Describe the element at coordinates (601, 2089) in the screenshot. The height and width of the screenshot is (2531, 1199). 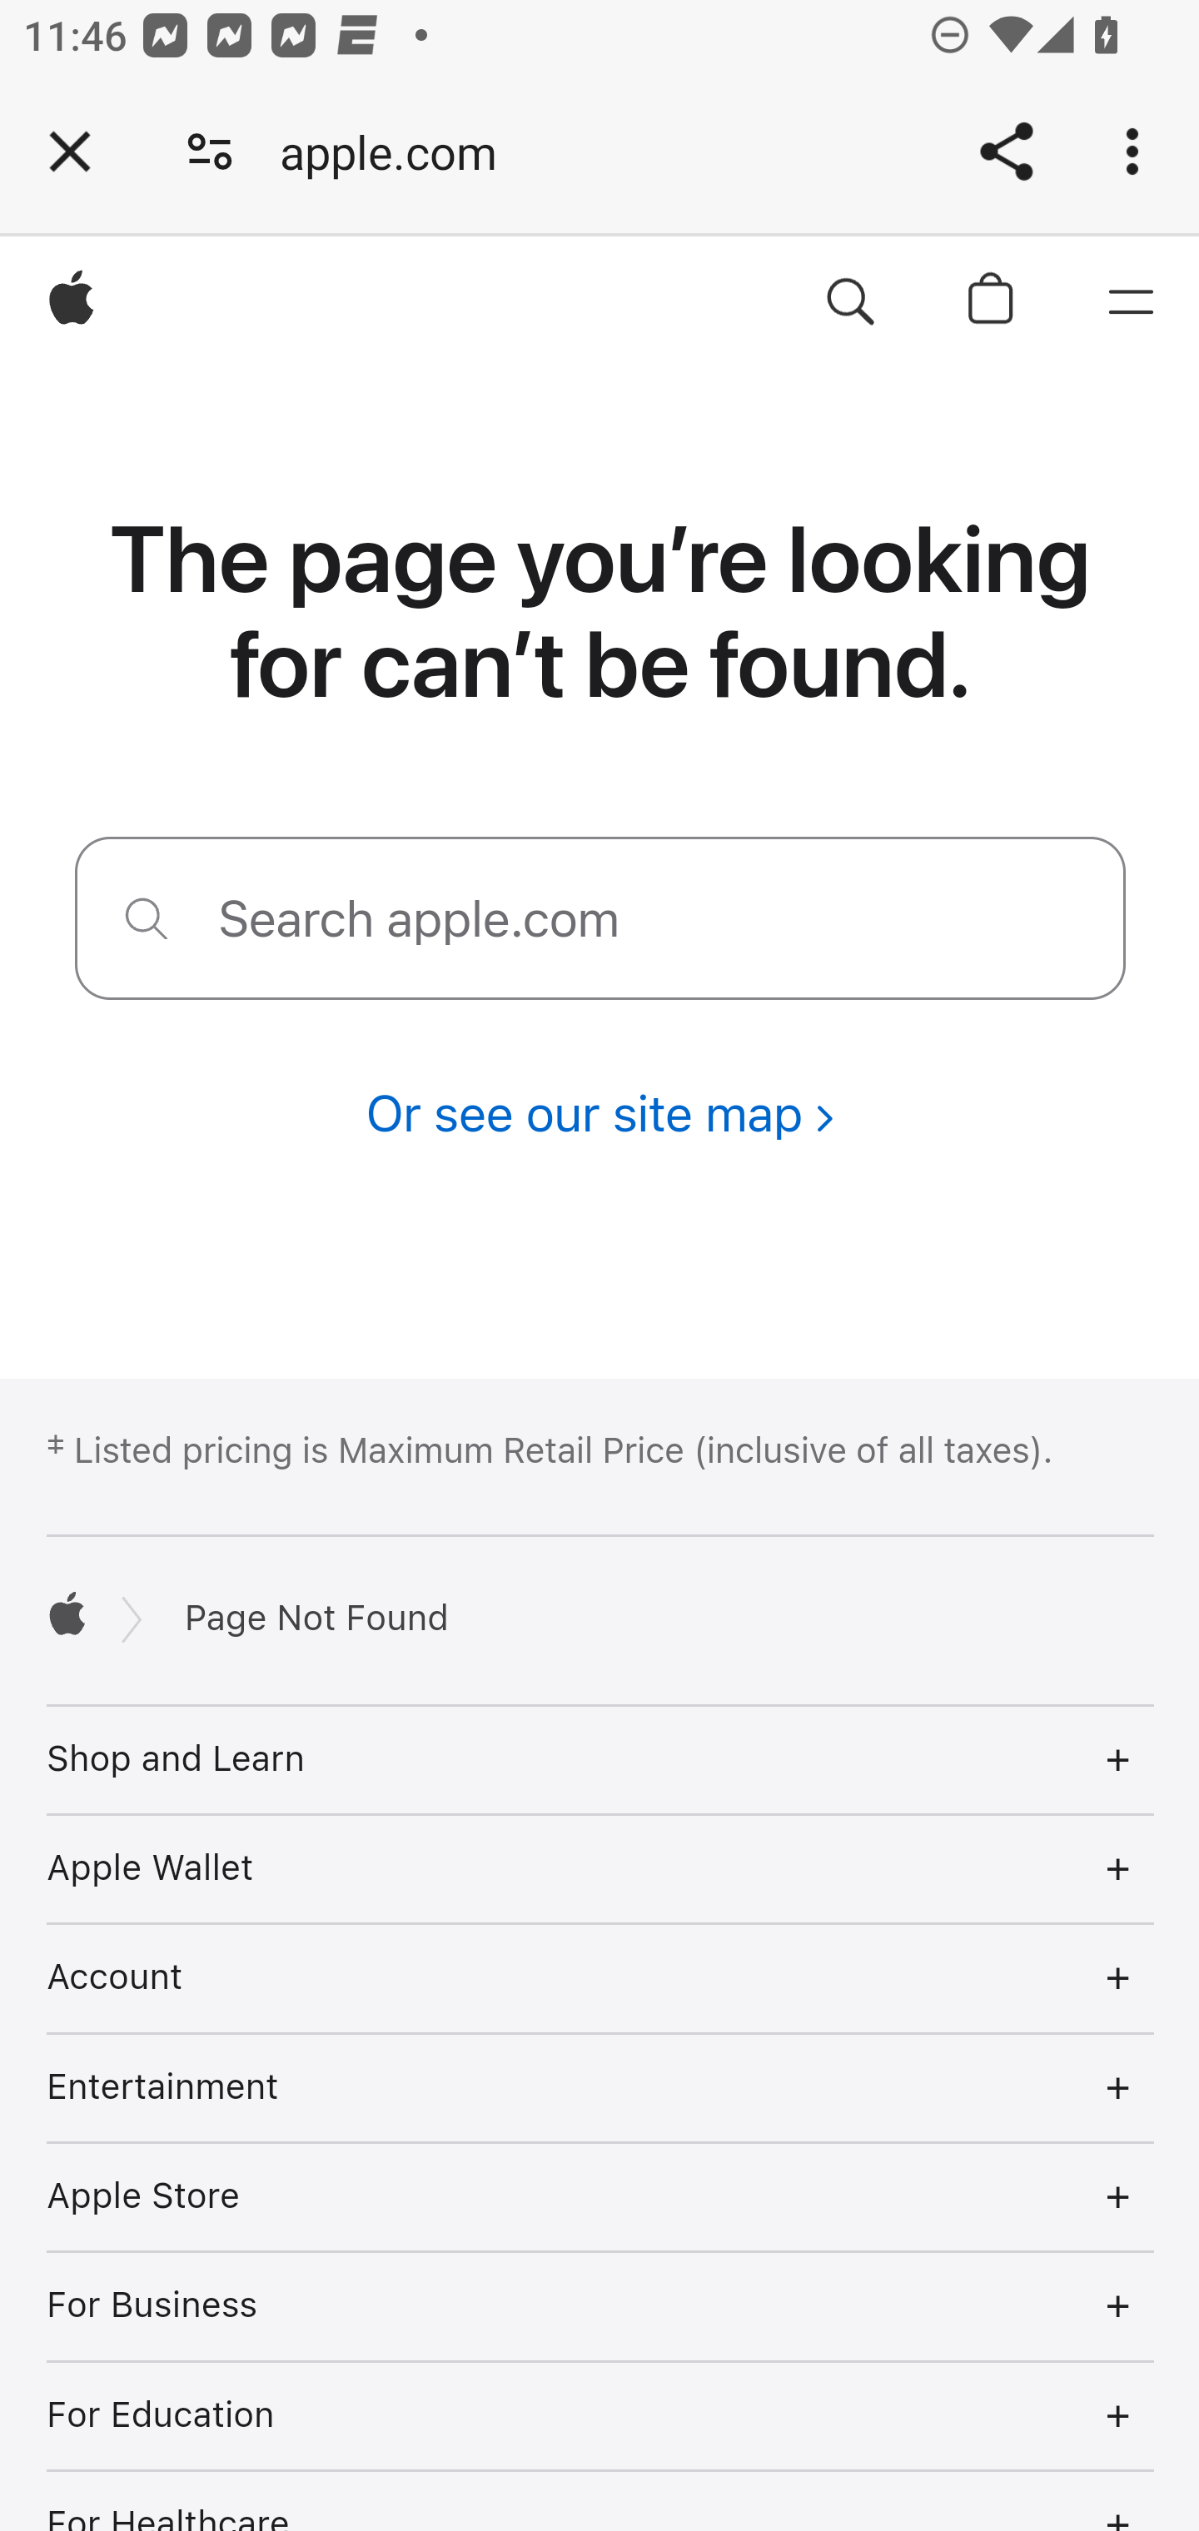
I see `Entertainment` at that location.